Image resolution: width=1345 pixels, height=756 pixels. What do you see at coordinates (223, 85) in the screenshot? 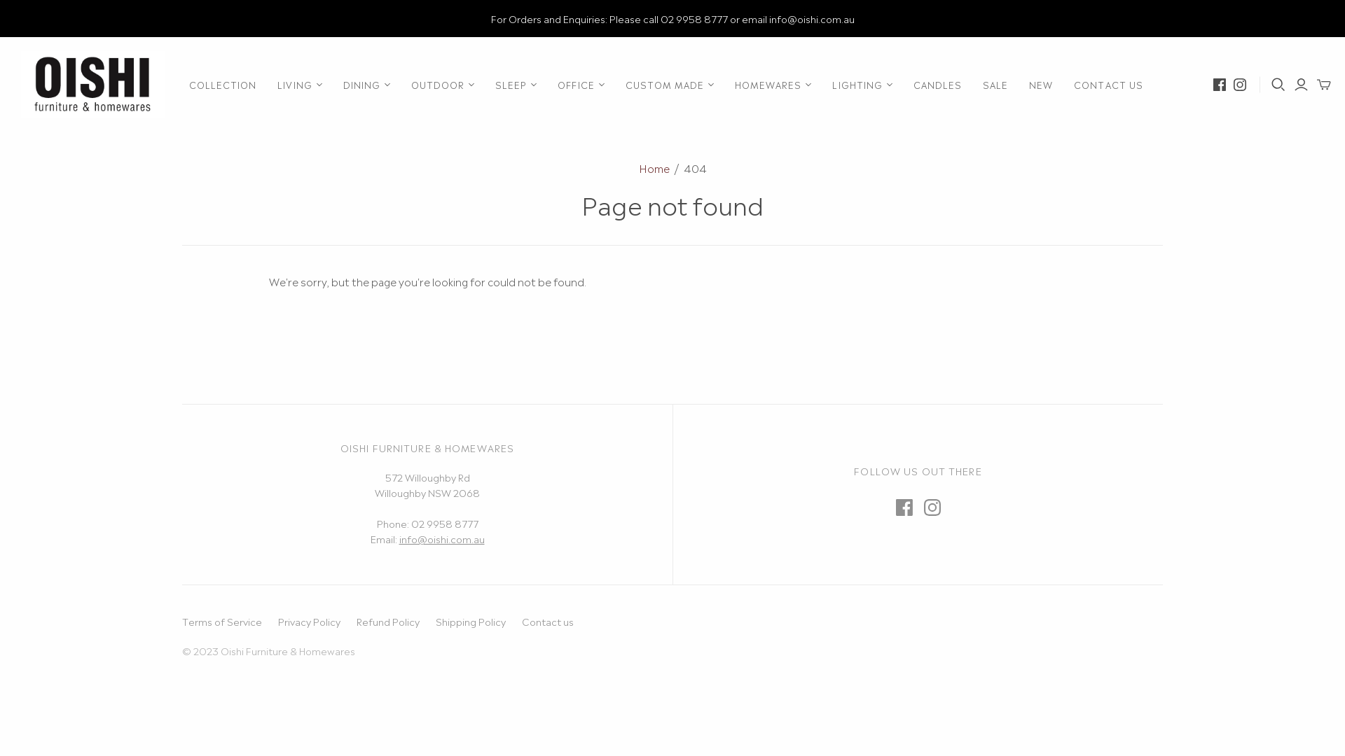
I see `COLLECTION` at bounding box center [223, 85].